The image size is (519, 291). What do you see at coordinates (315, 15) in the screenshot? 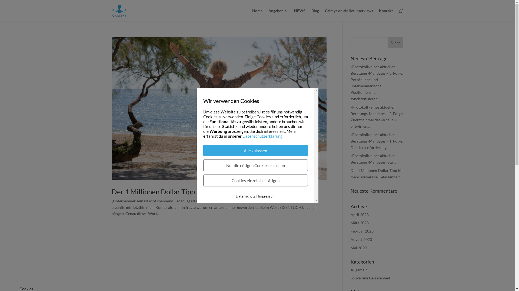
I see `Blog` at bounding box center [315, 15].